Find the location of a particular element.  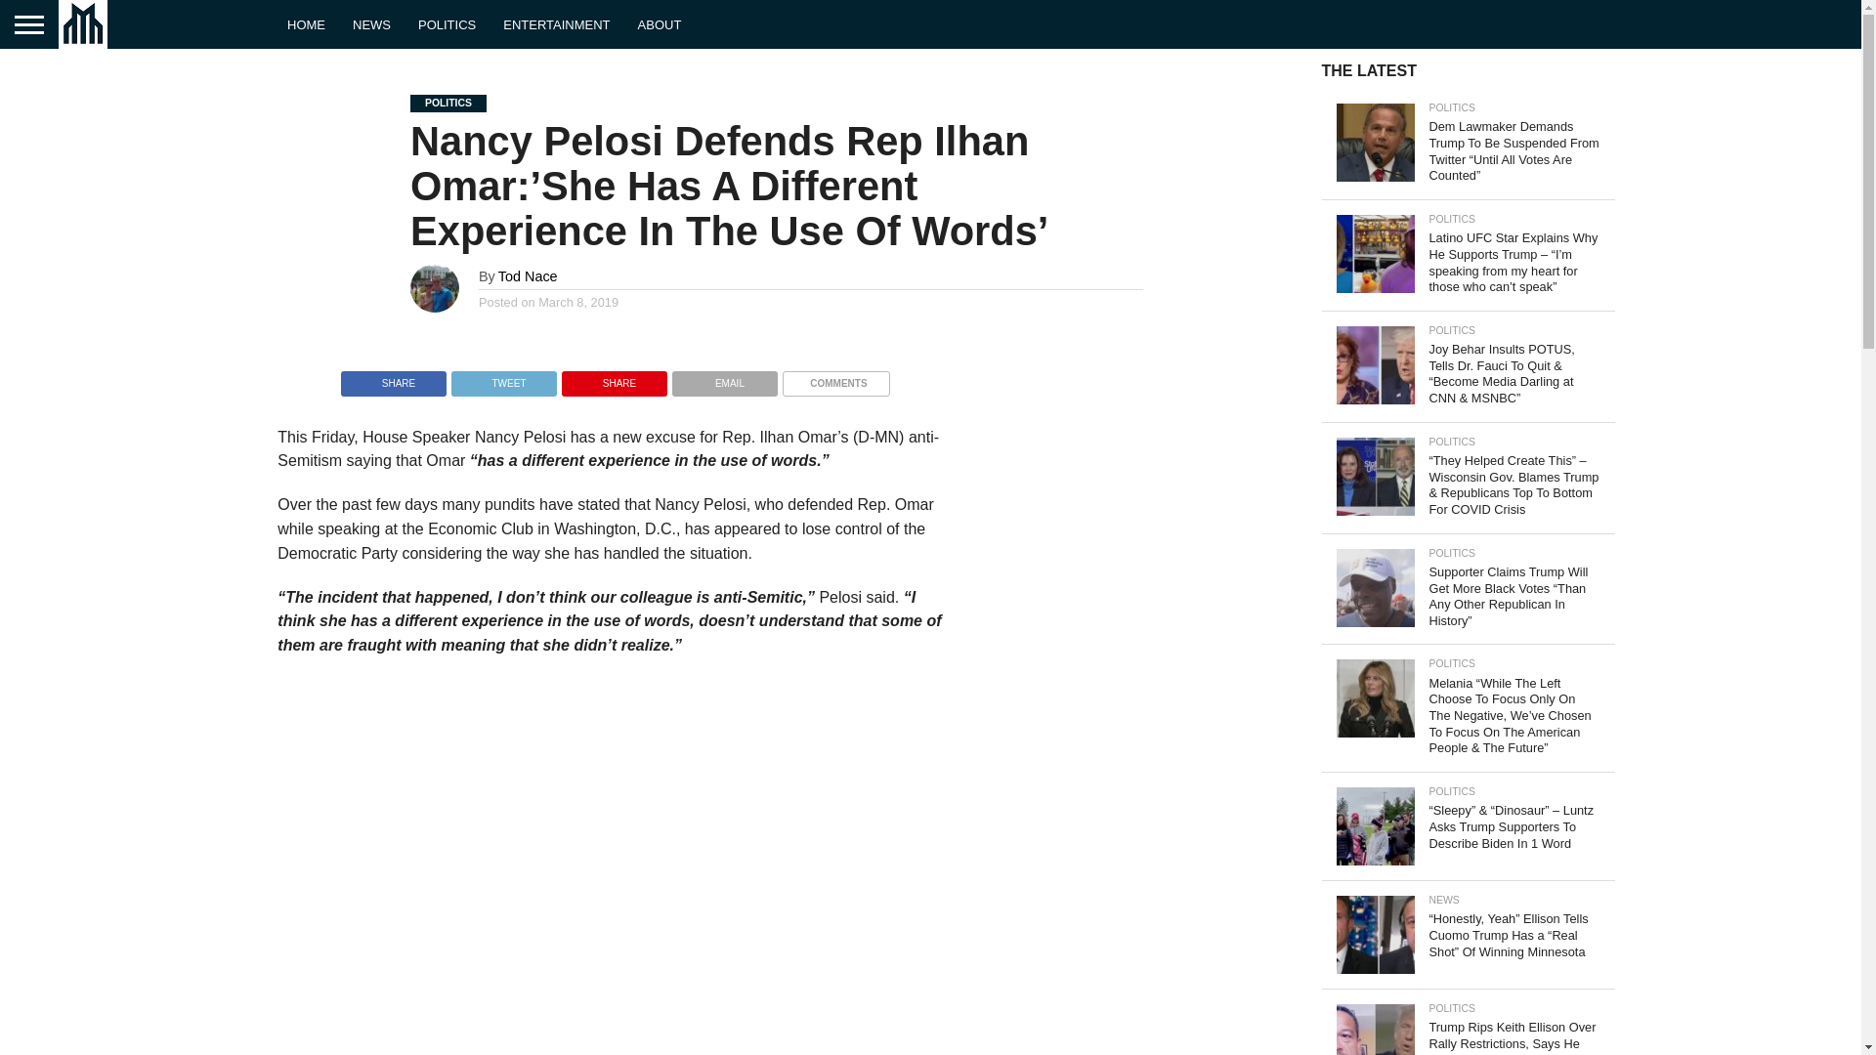

NEWS is located at coordinates (371, 23).